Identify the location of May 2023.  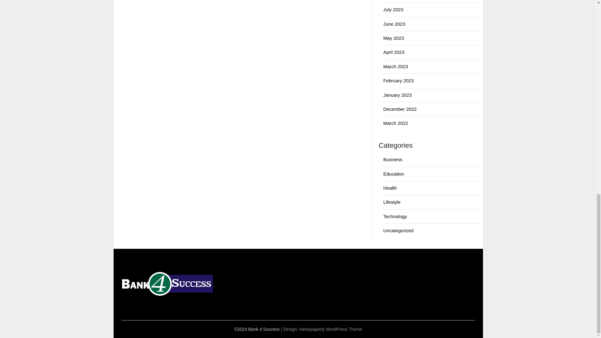
(393, 38).